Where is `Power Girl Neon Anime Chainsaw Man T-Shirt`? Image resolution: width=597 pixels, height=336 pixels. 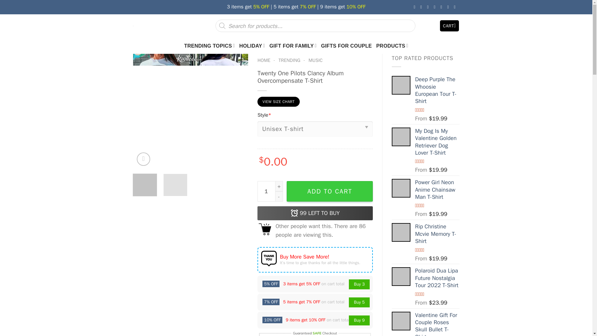 Power Girl Neon Anime Chainsaw Man T-Shirt is located at coordinates (401, 188).